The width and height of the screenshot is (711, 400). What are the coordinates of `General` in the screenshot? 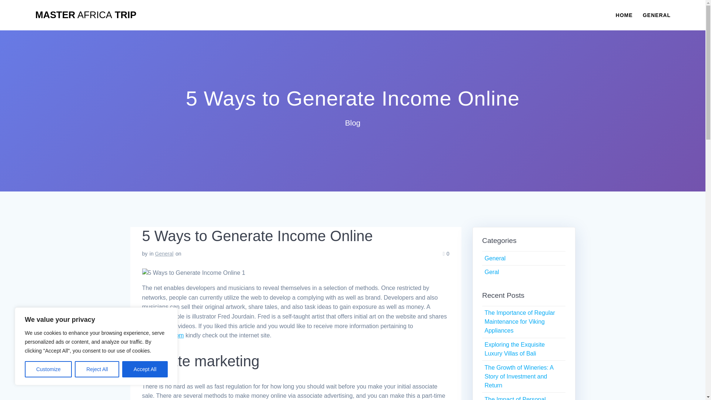 It's located at (164, 254).